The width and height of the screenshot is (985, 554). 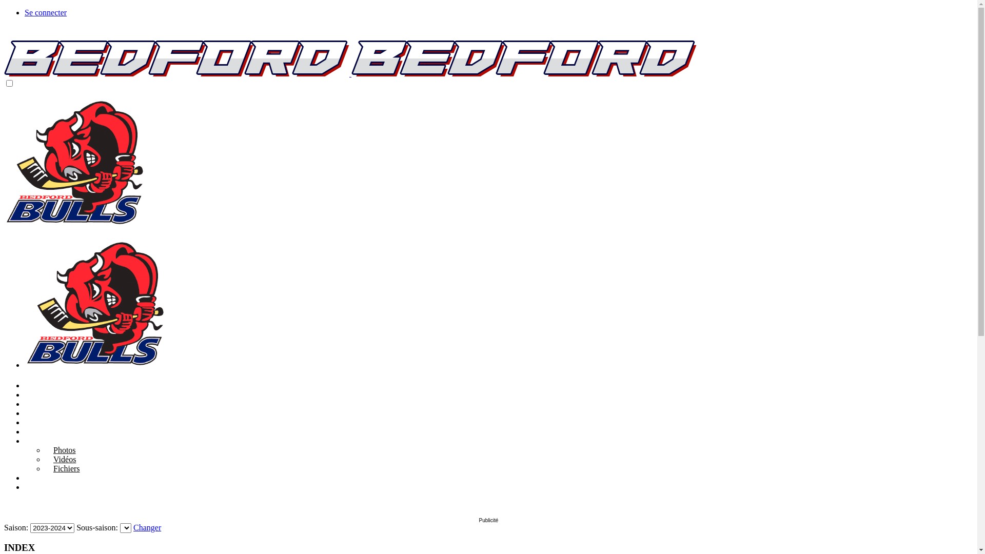 I want to click on Accueil, so click(x=37, y=386).